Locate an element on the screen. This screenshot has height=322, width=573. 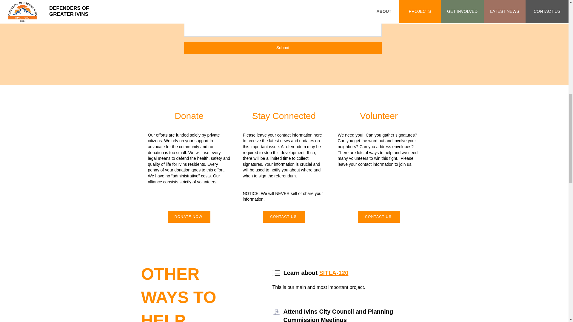
Learn about is located at coordinates (301, 273).